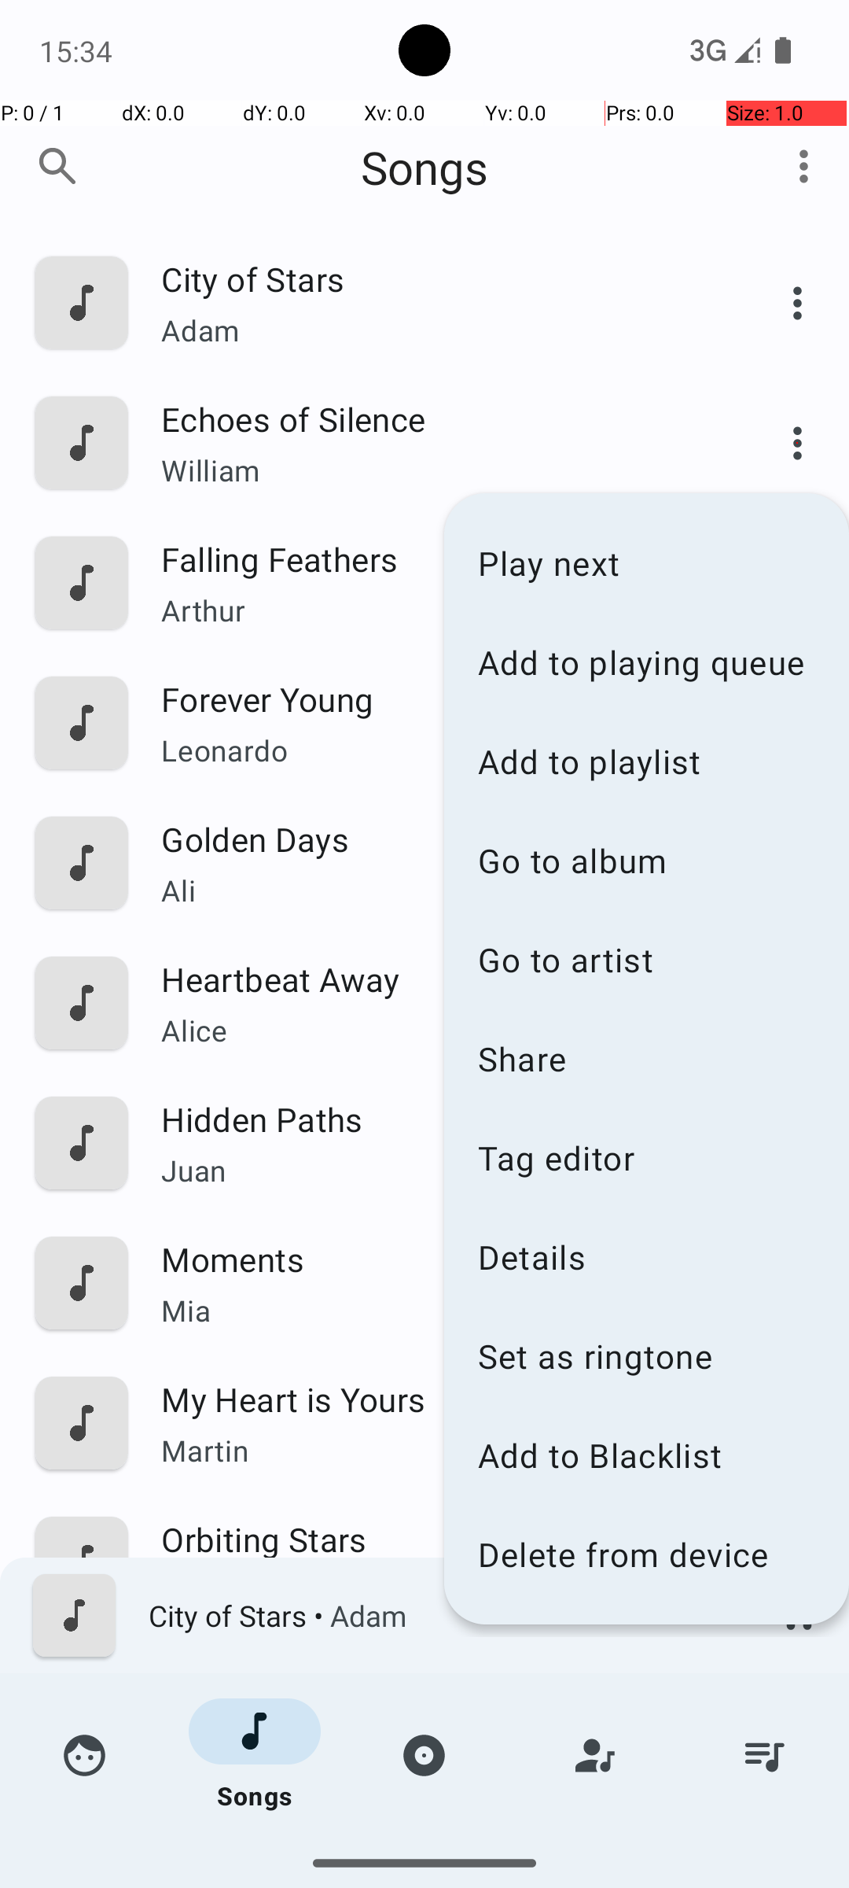 This screenshot has height=1888, width=849. Describe the element at coordinates (646, 761) in the screenshot. I see `Add to playlist` at that location.